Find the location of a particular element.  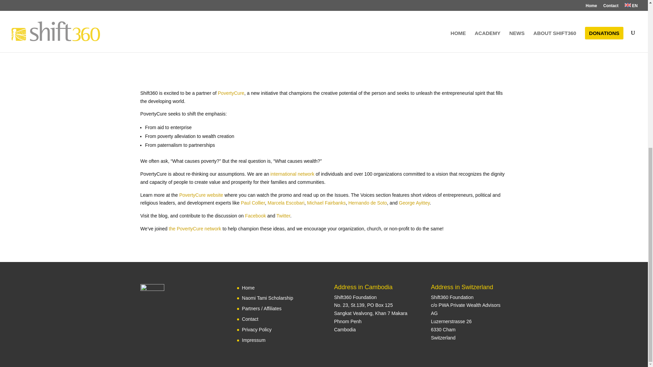

George Ayittey is located at coordinates (414, 203).